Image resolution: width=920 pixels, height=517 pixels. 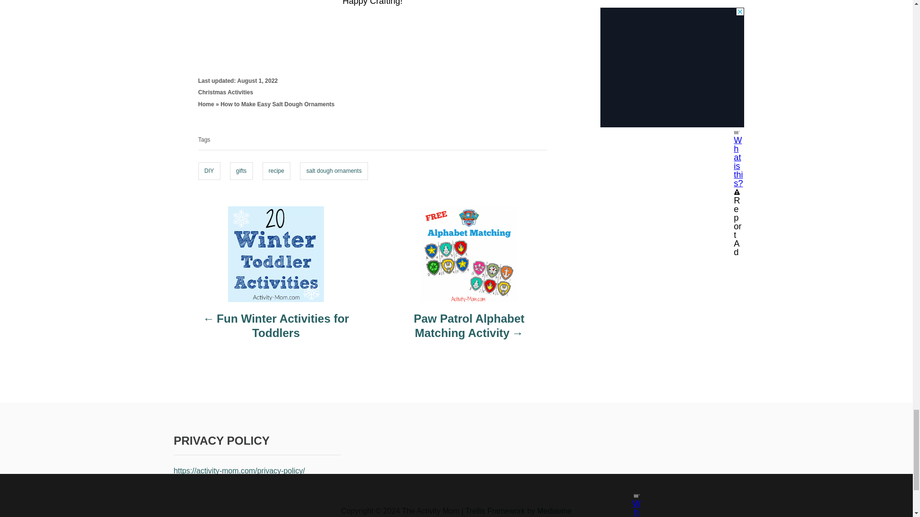 What do you see at coordinates (241, 171) in the screenshot?
I see `gifts` at bounding box center [241, 171].